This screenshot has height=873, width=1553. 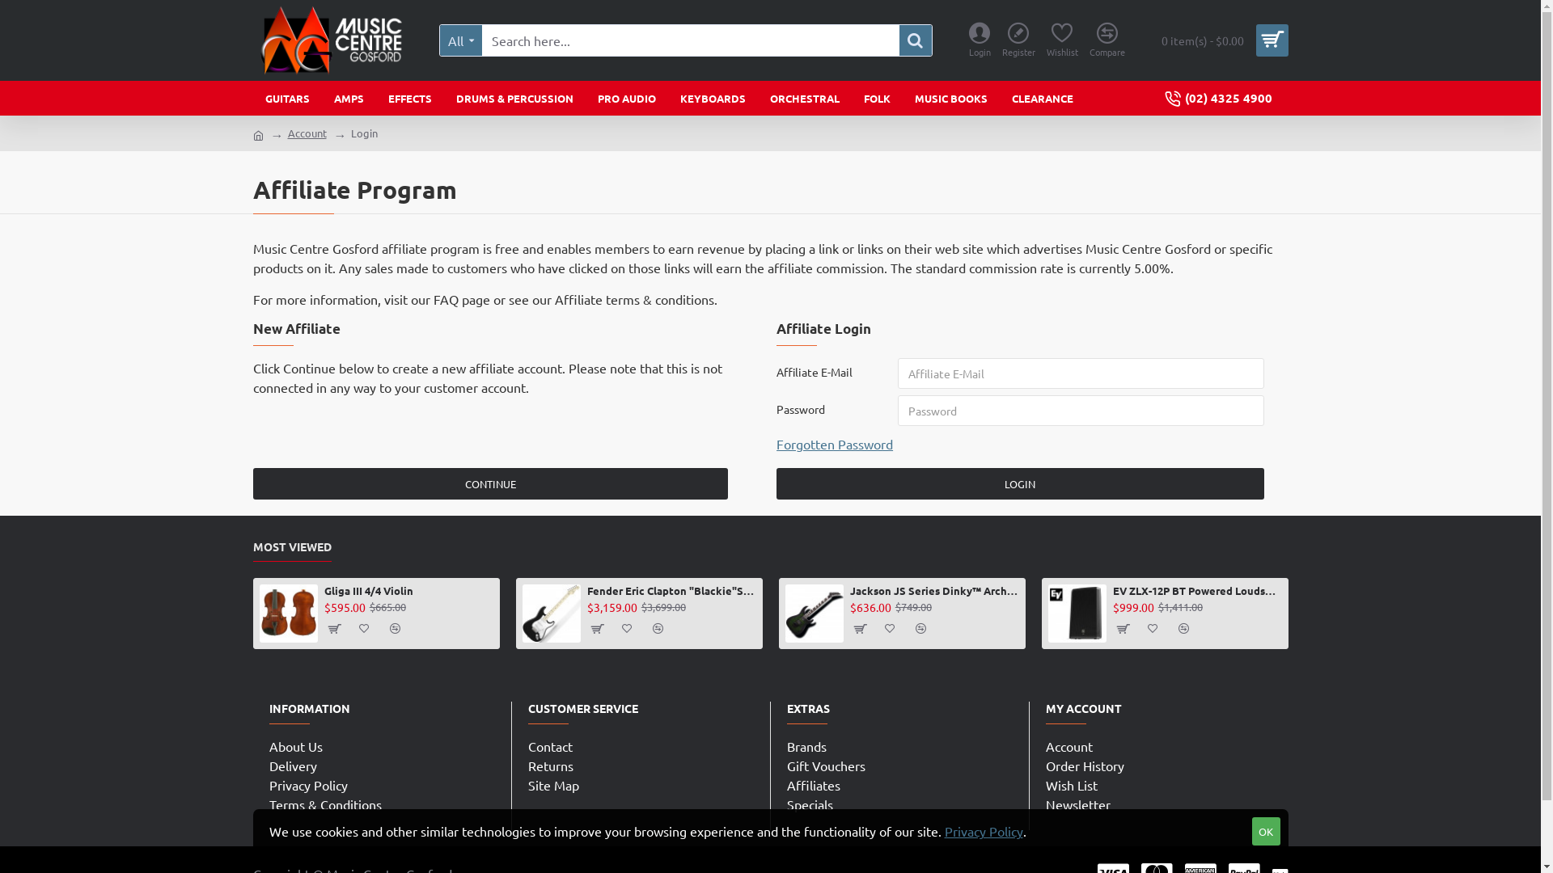 I want to click on Site Map, so click(x=553, y=785).